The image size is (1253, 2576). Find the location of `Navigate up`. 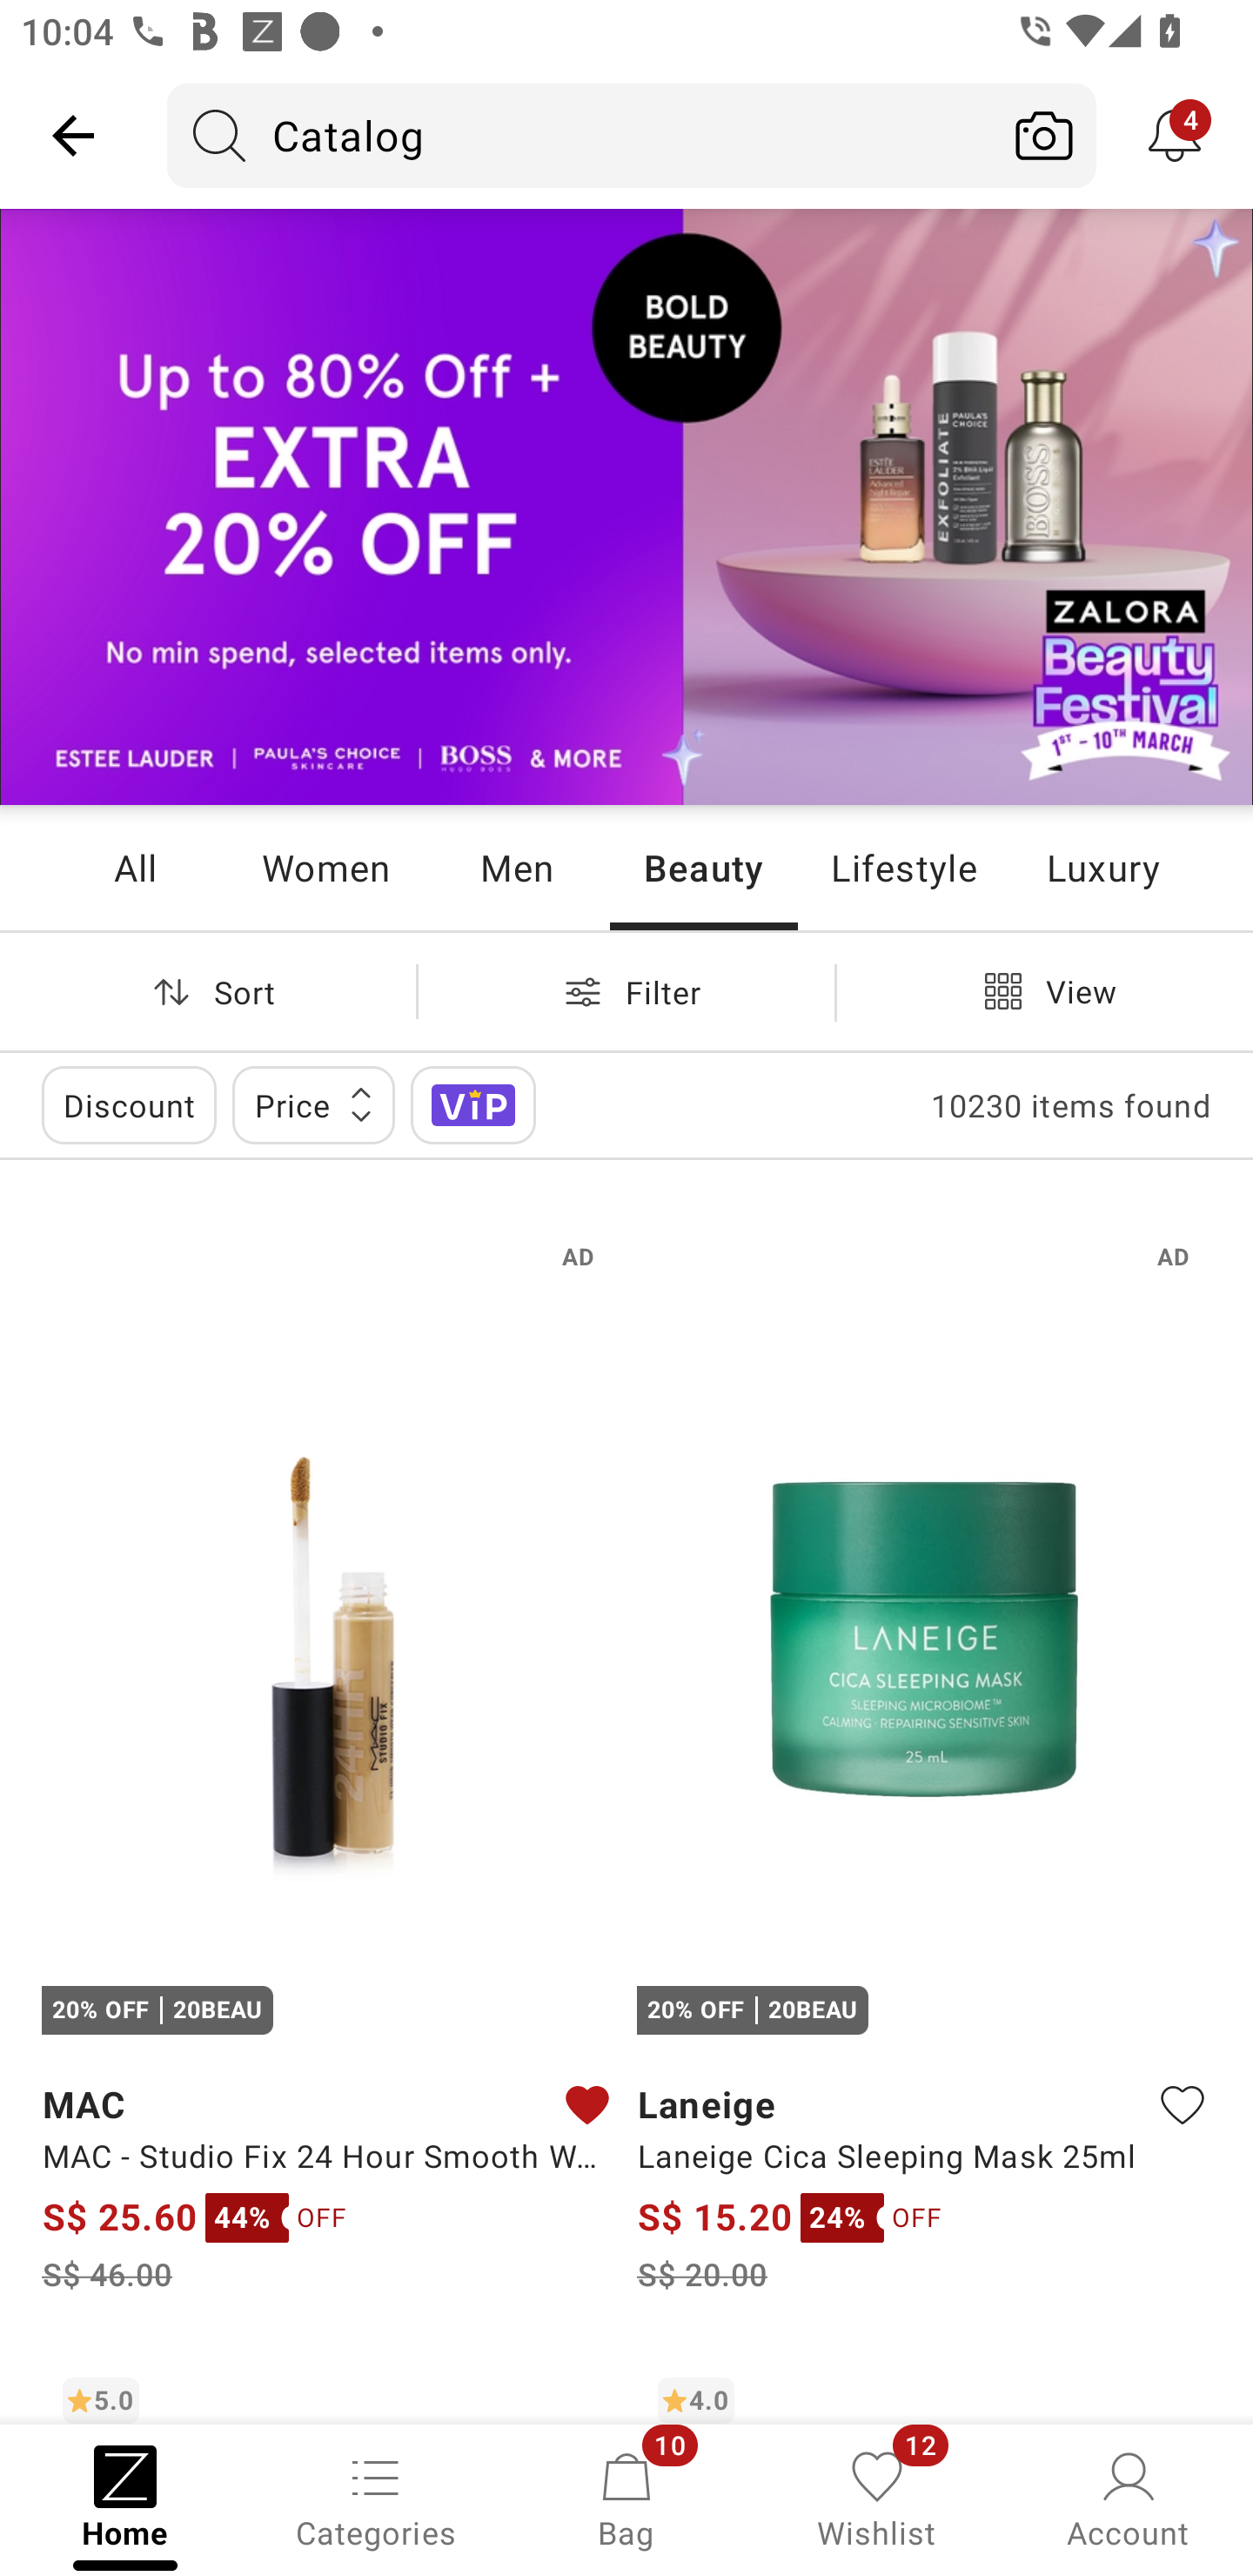

Navigate up is located at coordinates (73, 135).